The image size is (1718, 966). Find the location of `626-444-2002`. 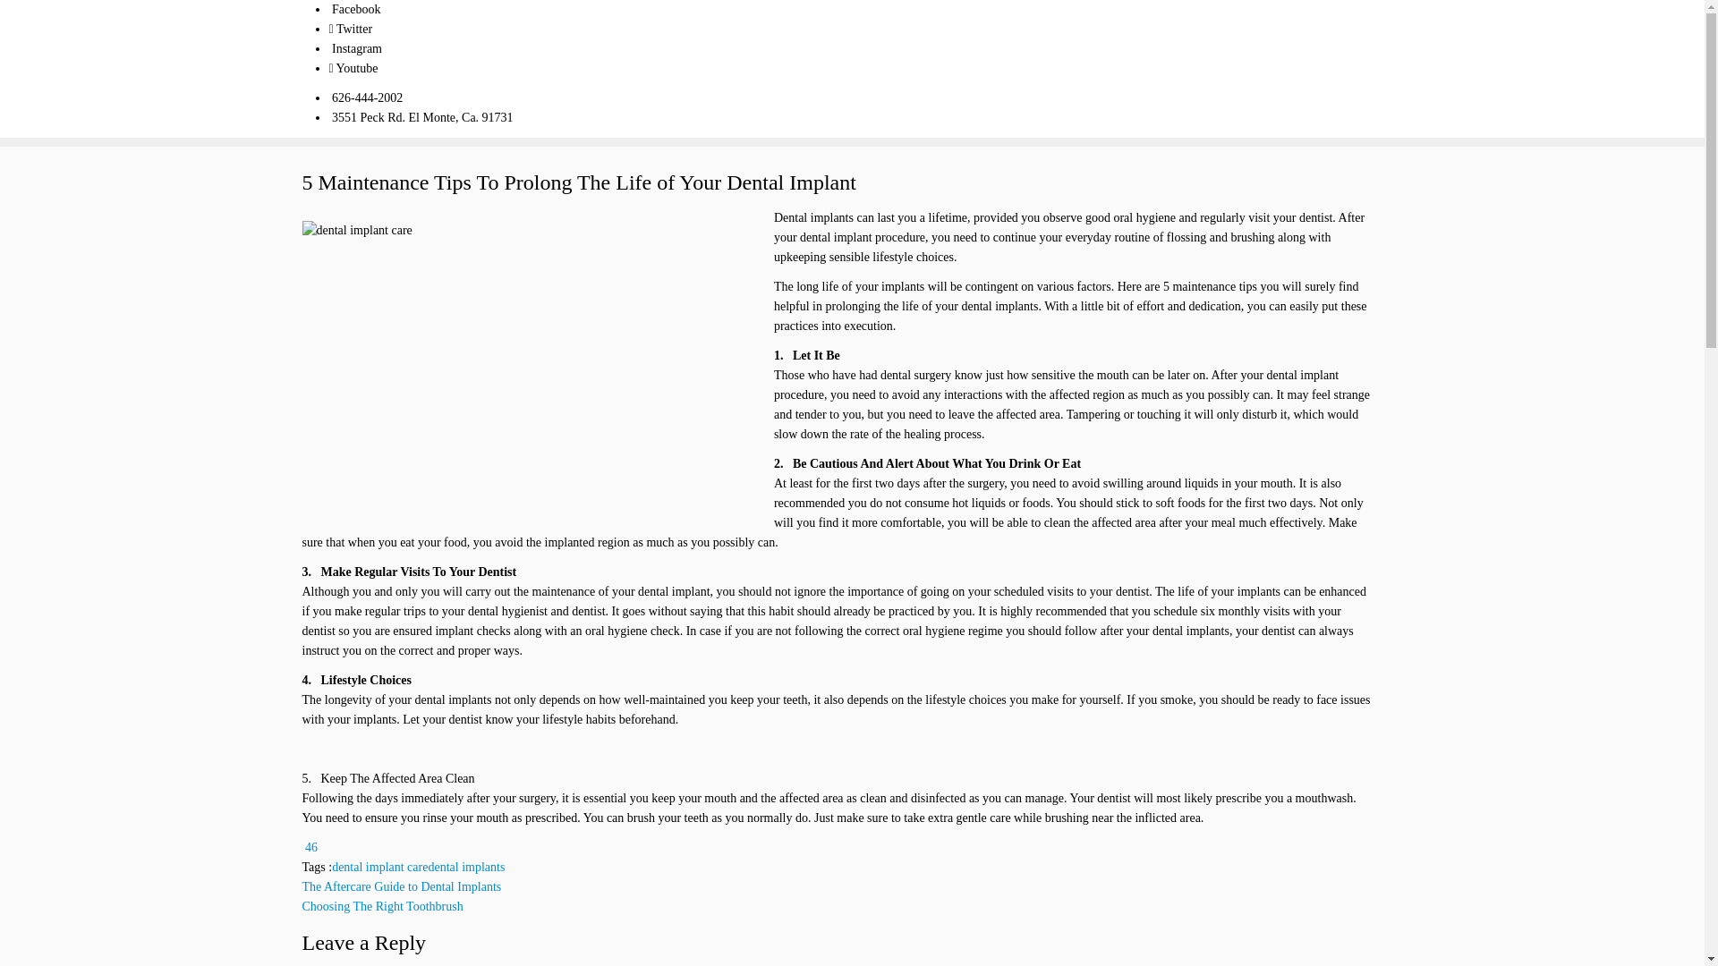

626-444-2002 is located at coordinates (367, 97).